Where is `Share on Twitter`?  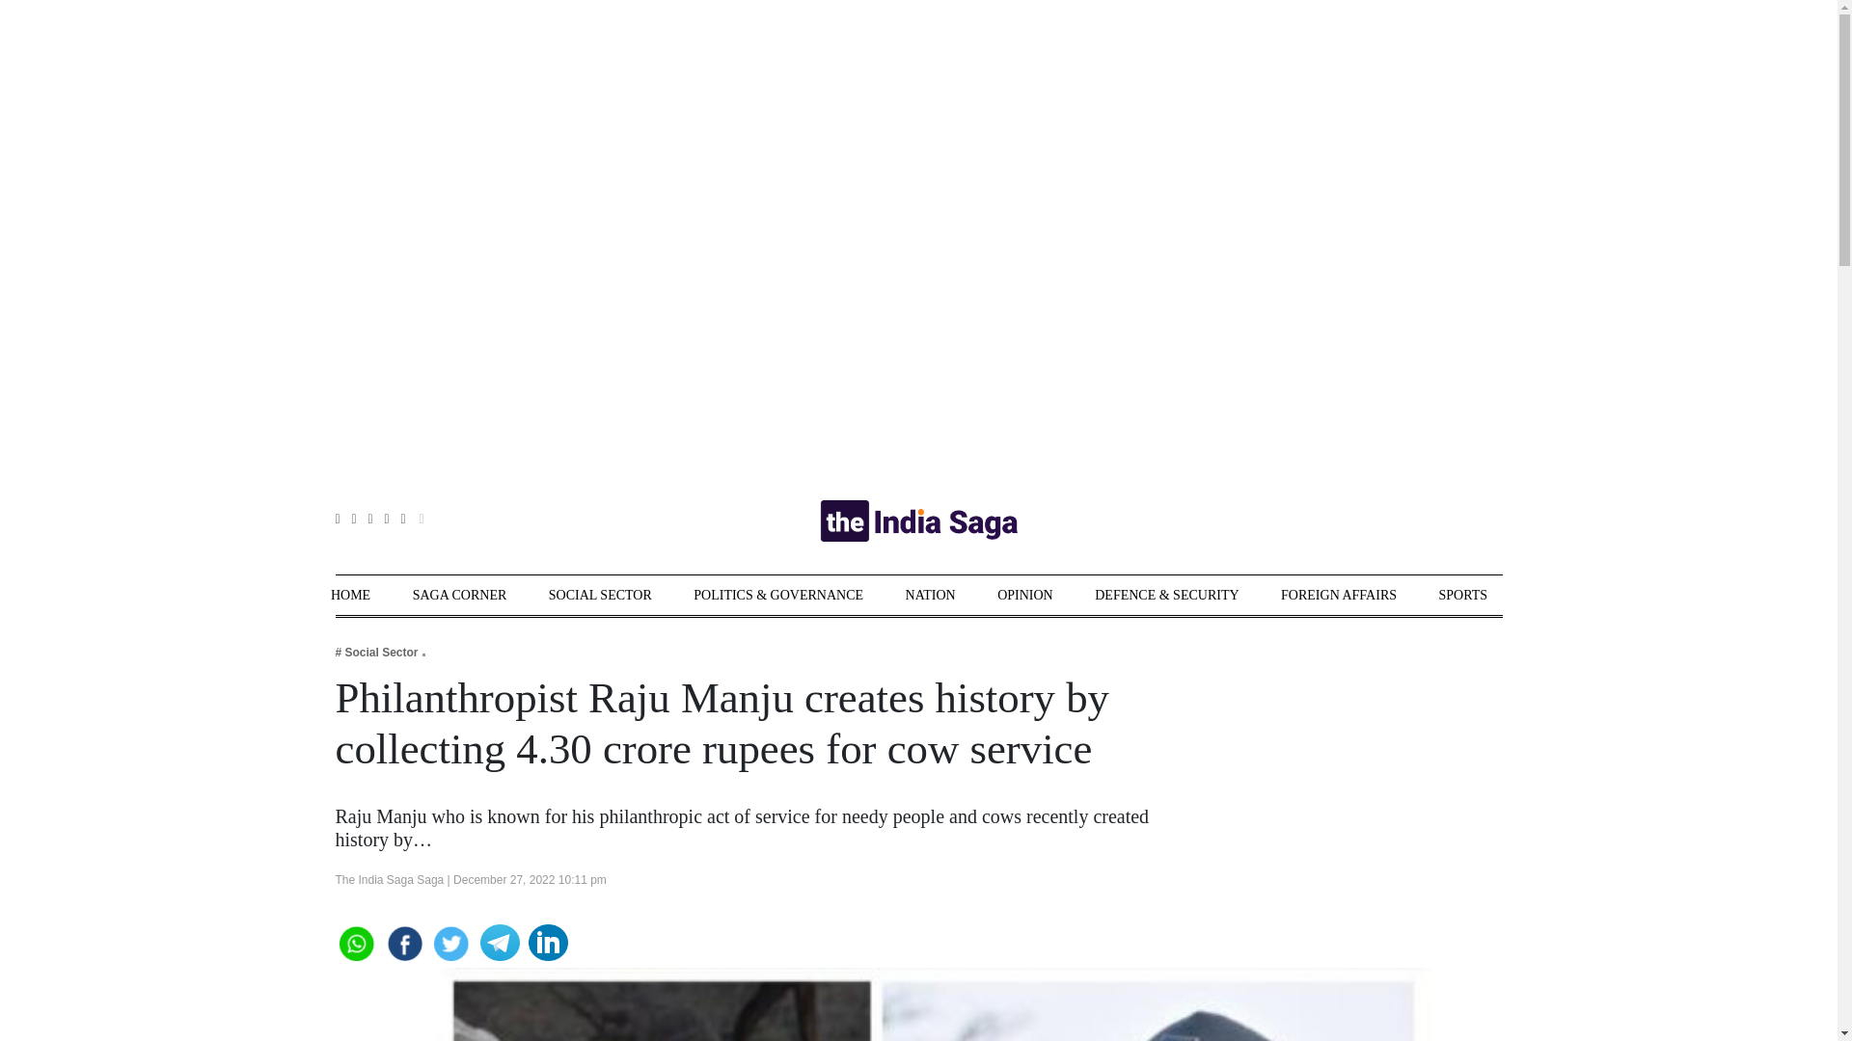 Share on Twitter is located at coordinates (451, 941).